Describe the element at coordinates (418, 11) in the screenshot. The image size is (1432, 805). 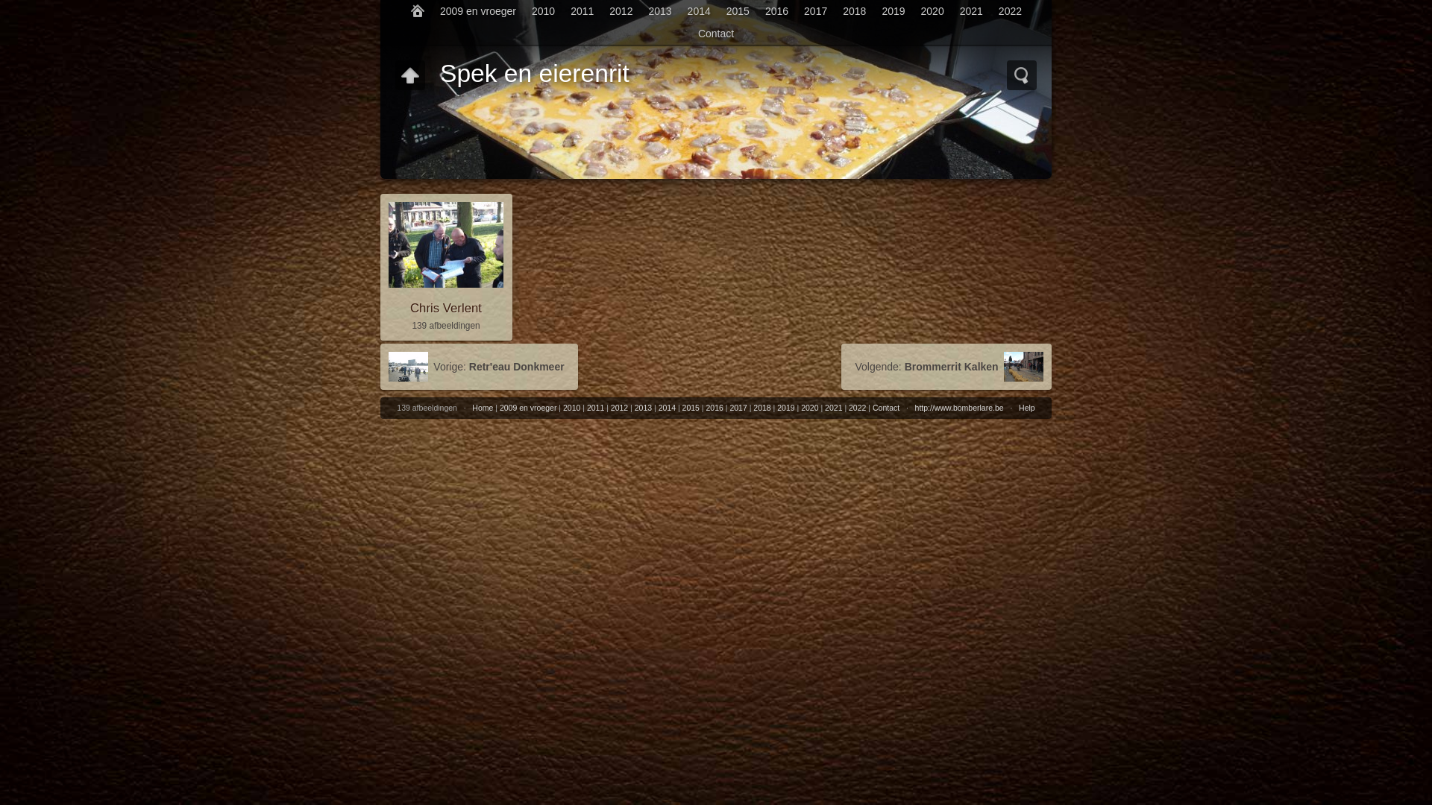
I see `Home` at that location.